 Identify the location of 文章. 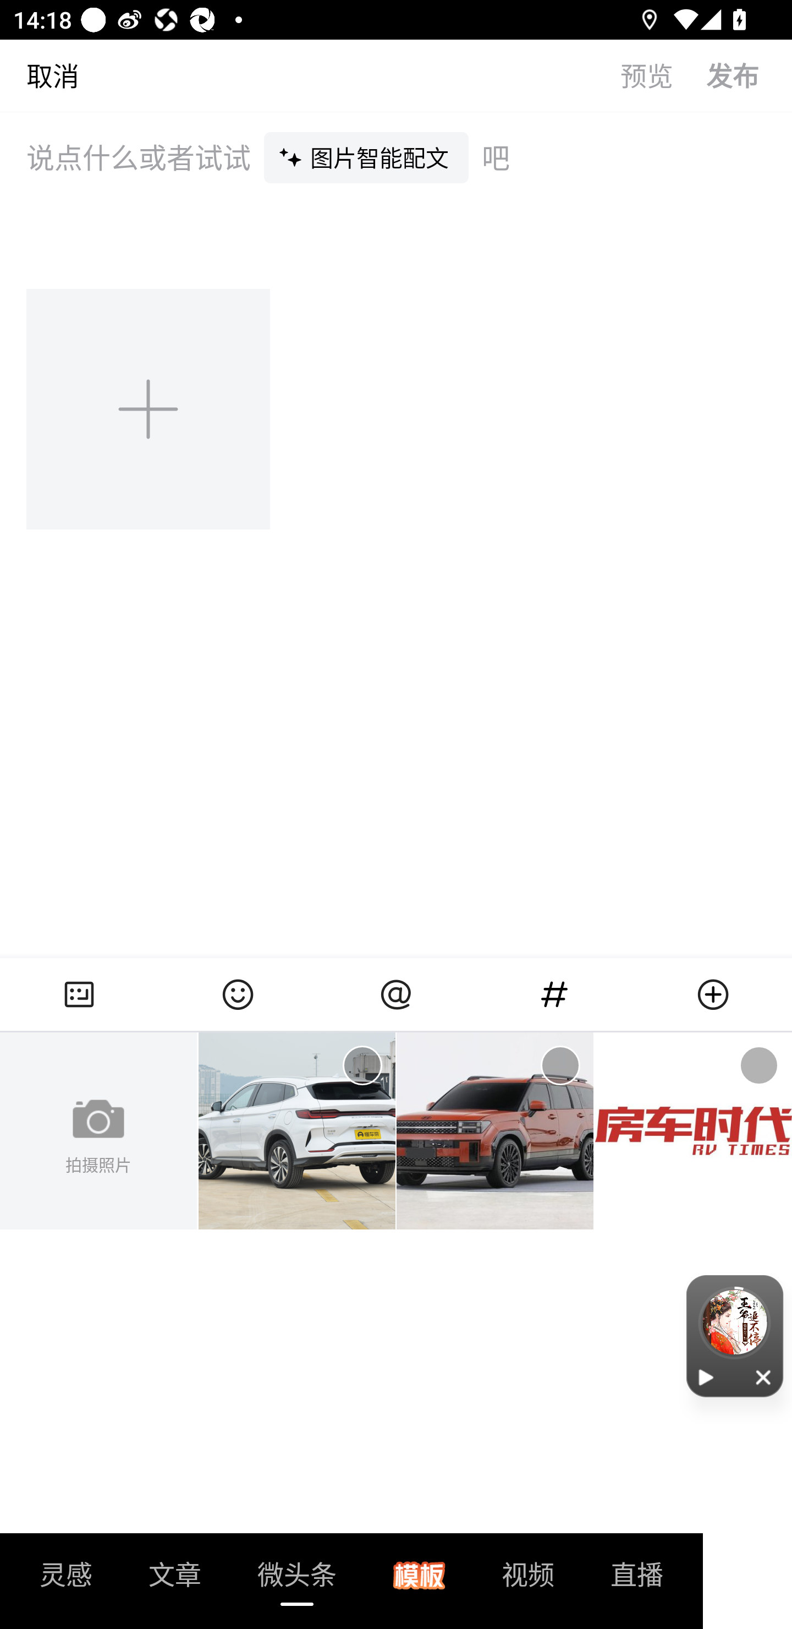
(175, 1581).